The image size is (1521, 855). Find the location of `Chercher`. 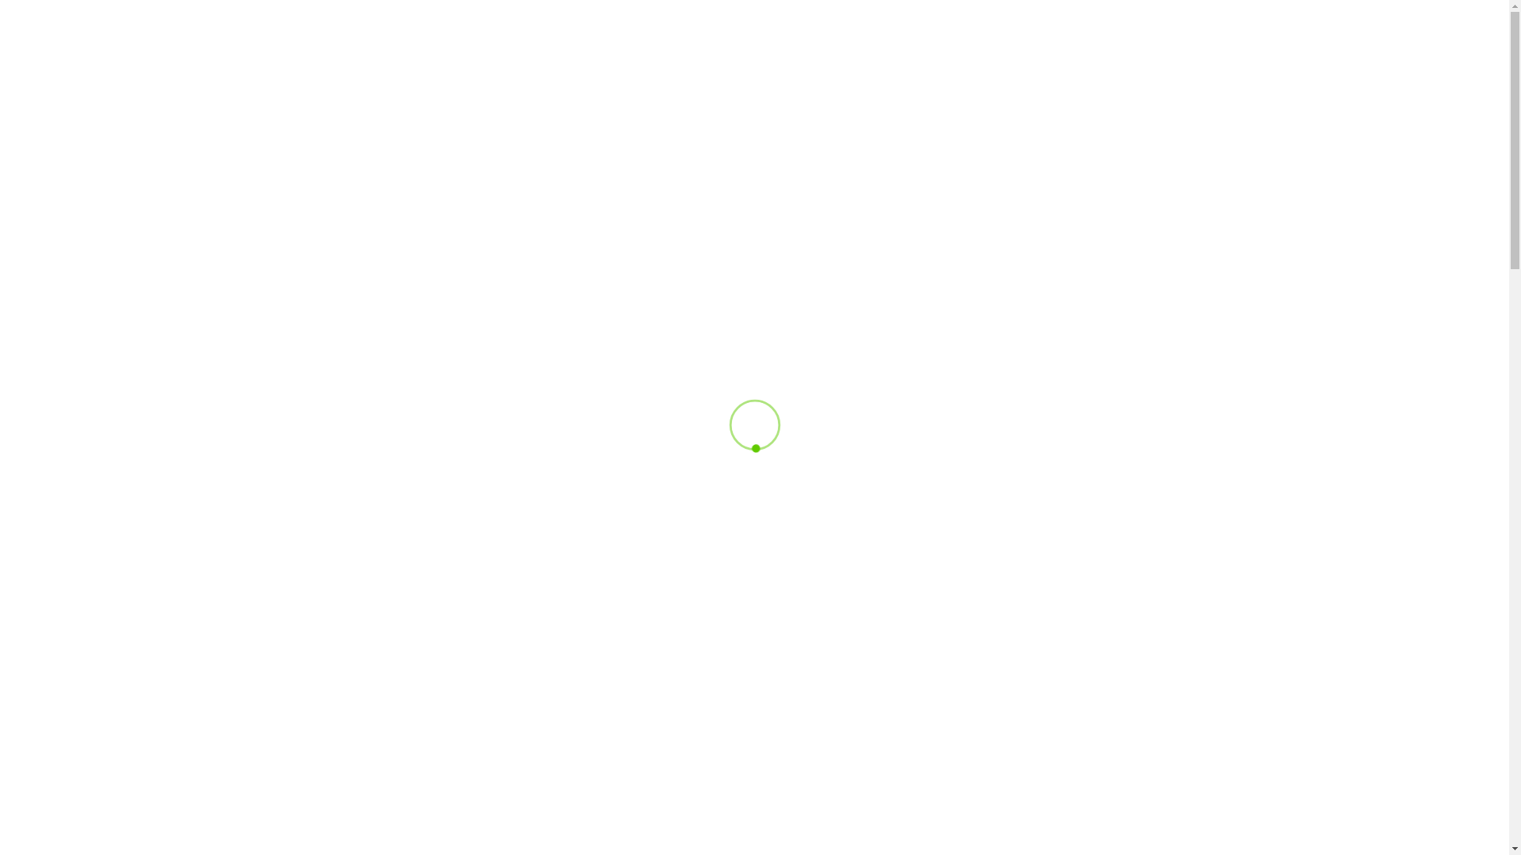

Chercher is located at coordinates (972, 590).